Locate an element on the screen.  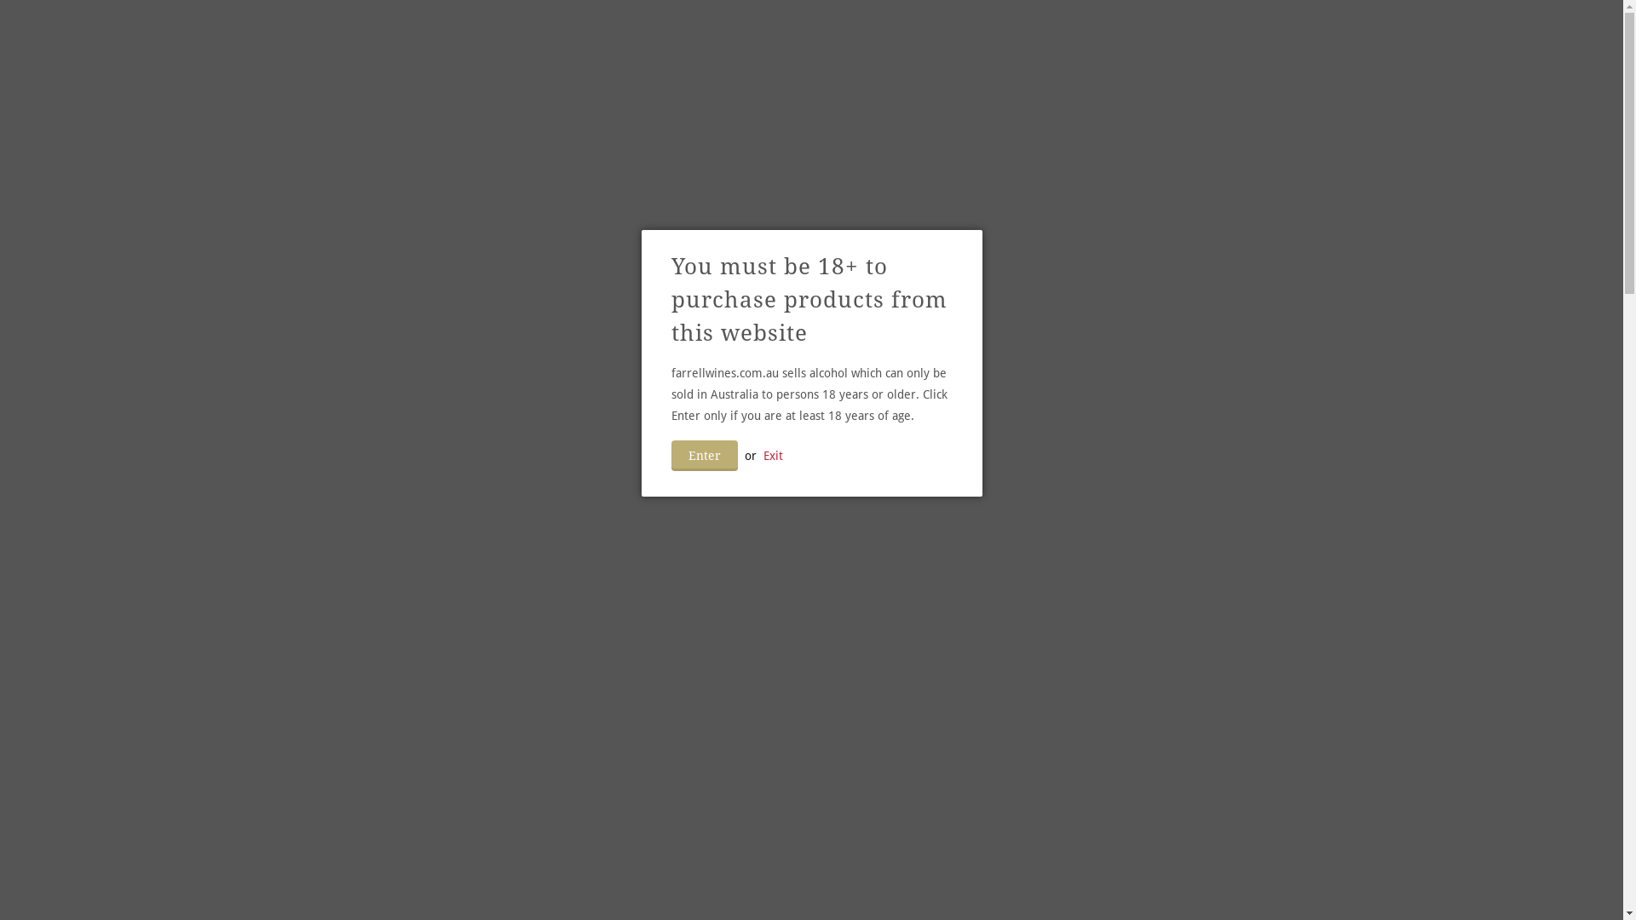
Exit is located at coordinates (774, 456).